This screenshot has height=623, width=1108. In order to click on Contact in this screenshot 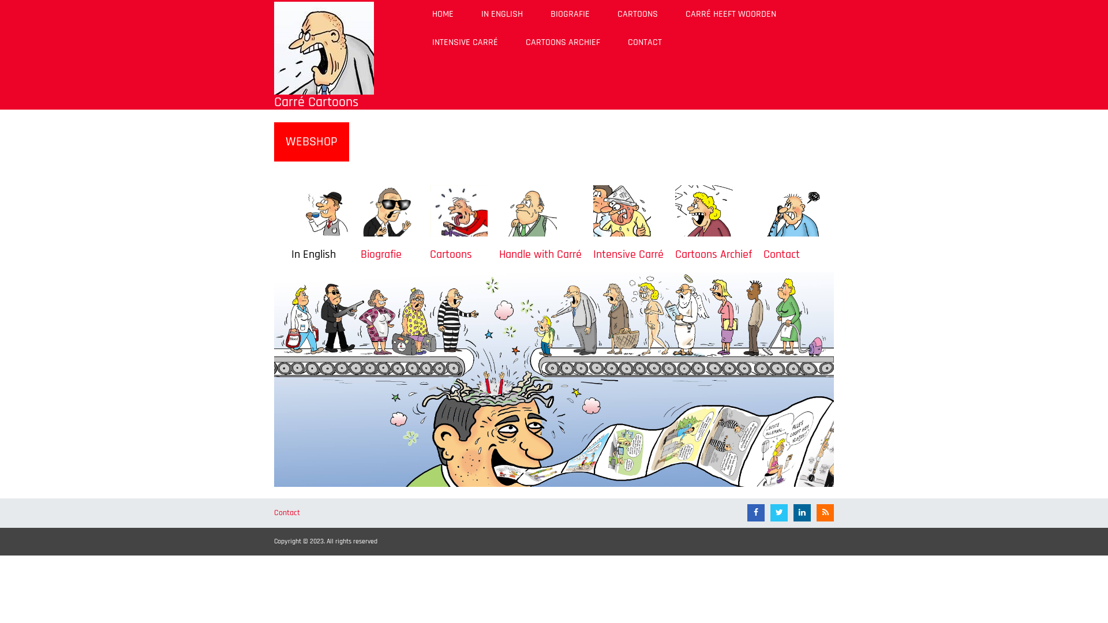, I will do `click(781, 254)`.